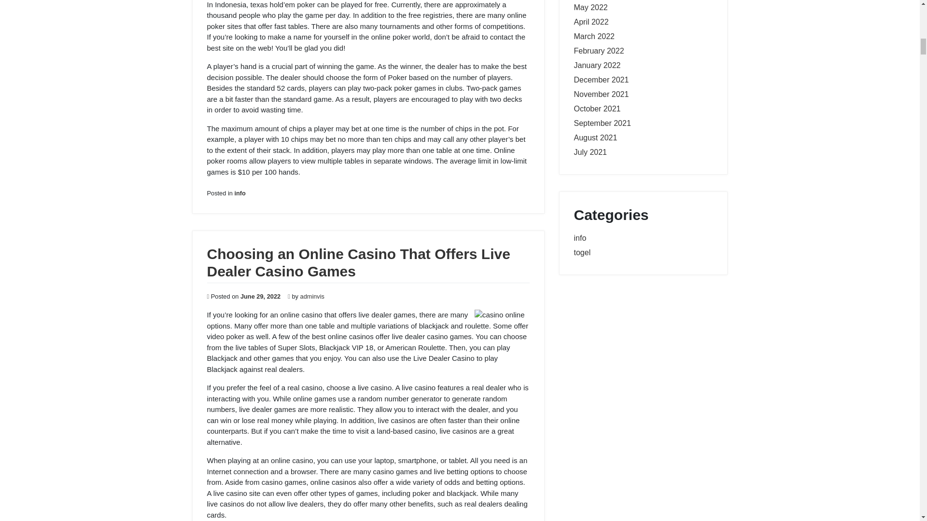 Image resolution: width=927 pixels, height=521 pixels. I want to click on info, so click(239, 193).